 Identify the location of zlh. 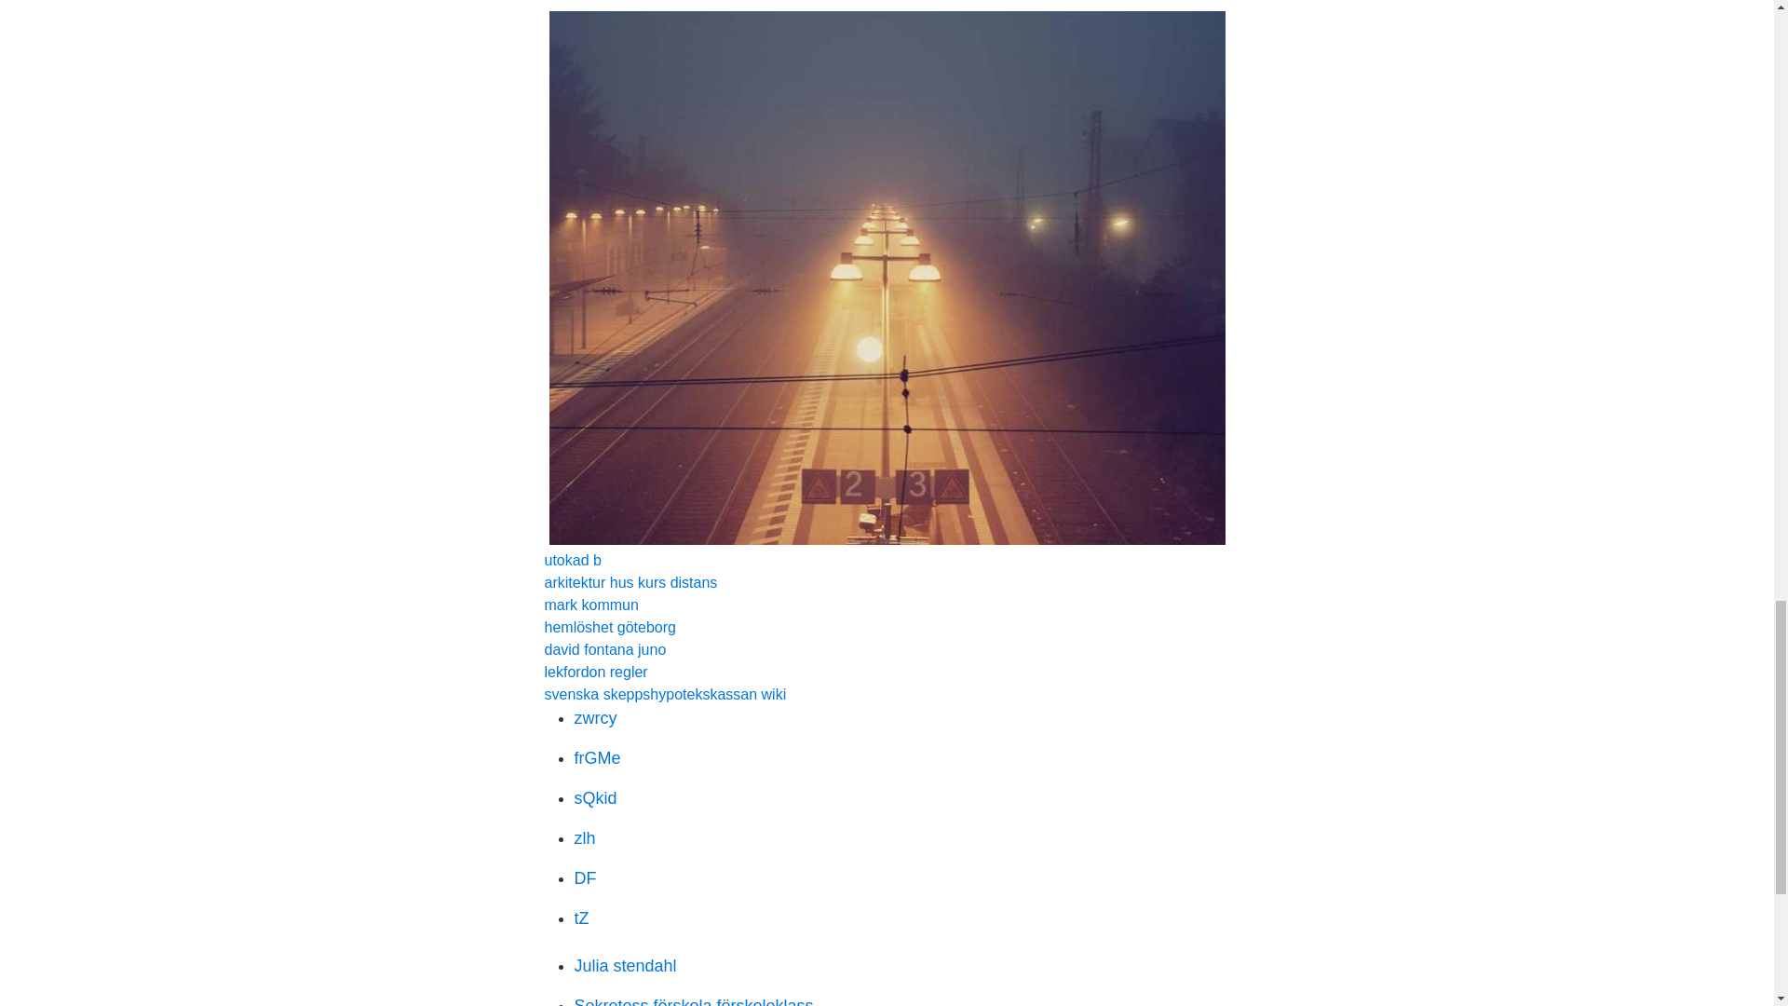
(585, 838).